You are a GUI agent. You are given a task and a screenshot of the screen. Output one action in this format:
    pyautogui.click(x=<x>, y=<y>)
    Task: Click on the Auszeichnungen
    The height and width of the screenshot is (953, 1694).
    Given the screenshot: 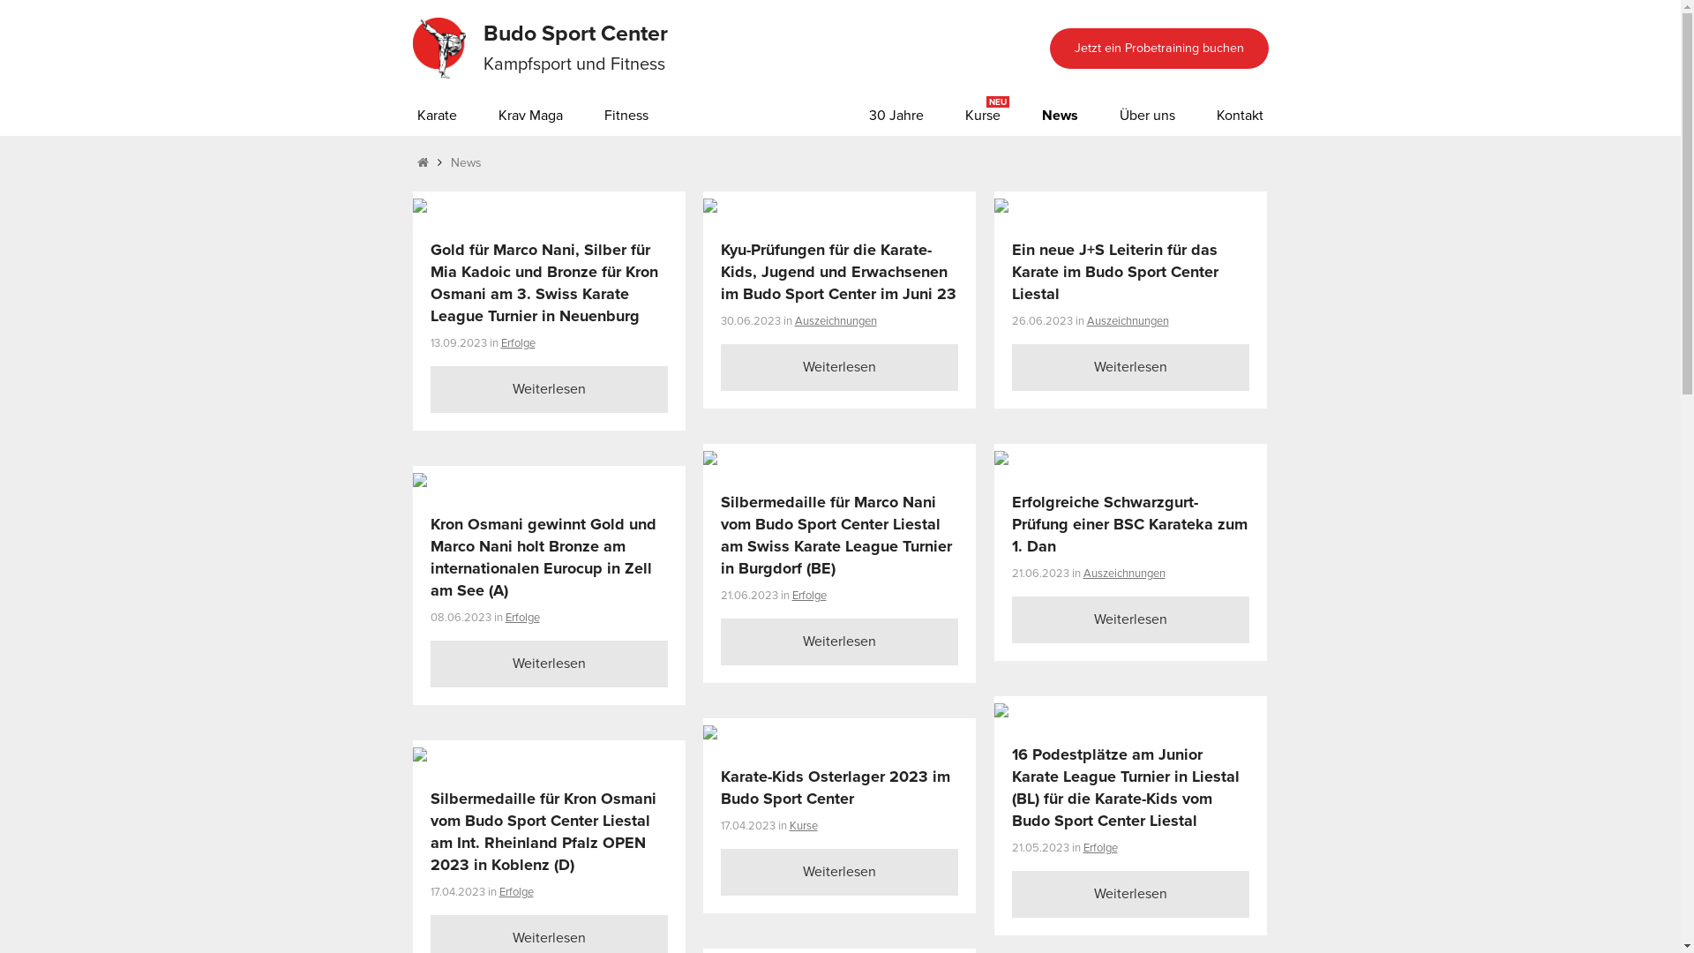 What is the action you would take?
    pyautogui.click(x=835, y=321)
    